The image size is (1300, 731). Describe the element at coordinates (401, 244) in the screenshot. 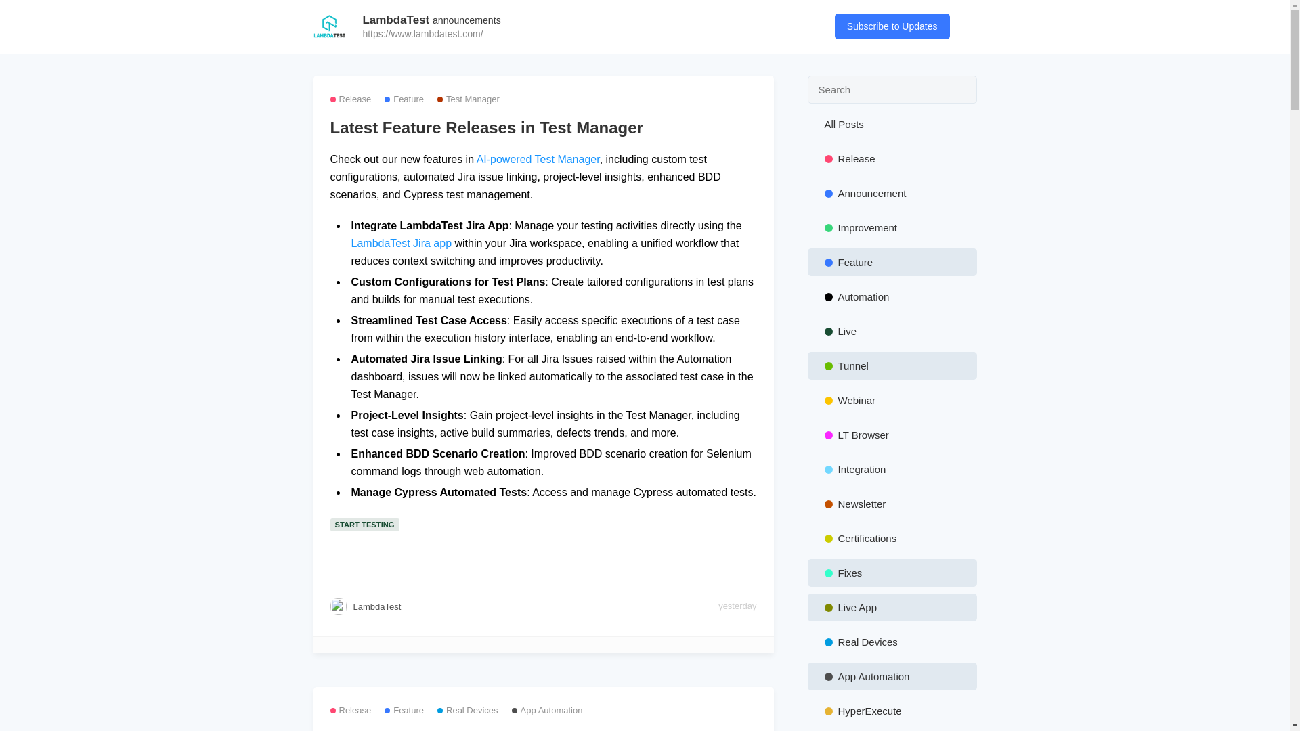

I see `LambdaTest Jira app` at that location.